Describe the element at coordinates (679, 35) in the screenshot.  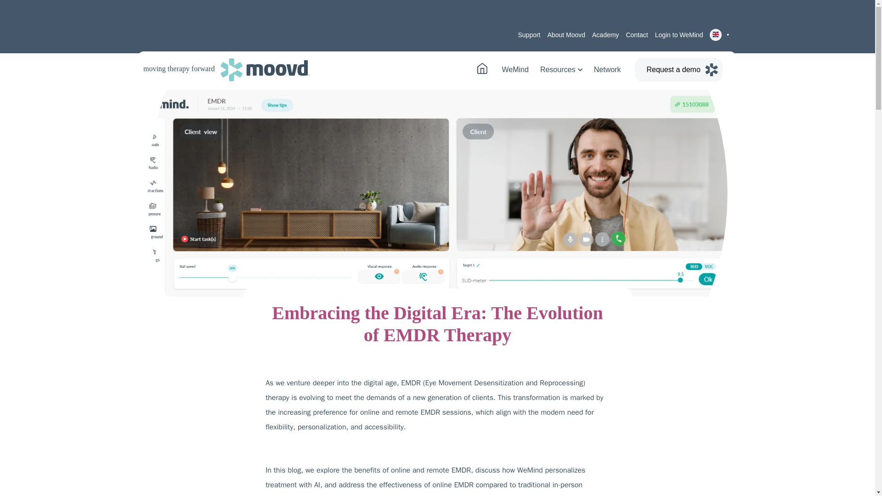
I see `Login to WeMind` at that location.